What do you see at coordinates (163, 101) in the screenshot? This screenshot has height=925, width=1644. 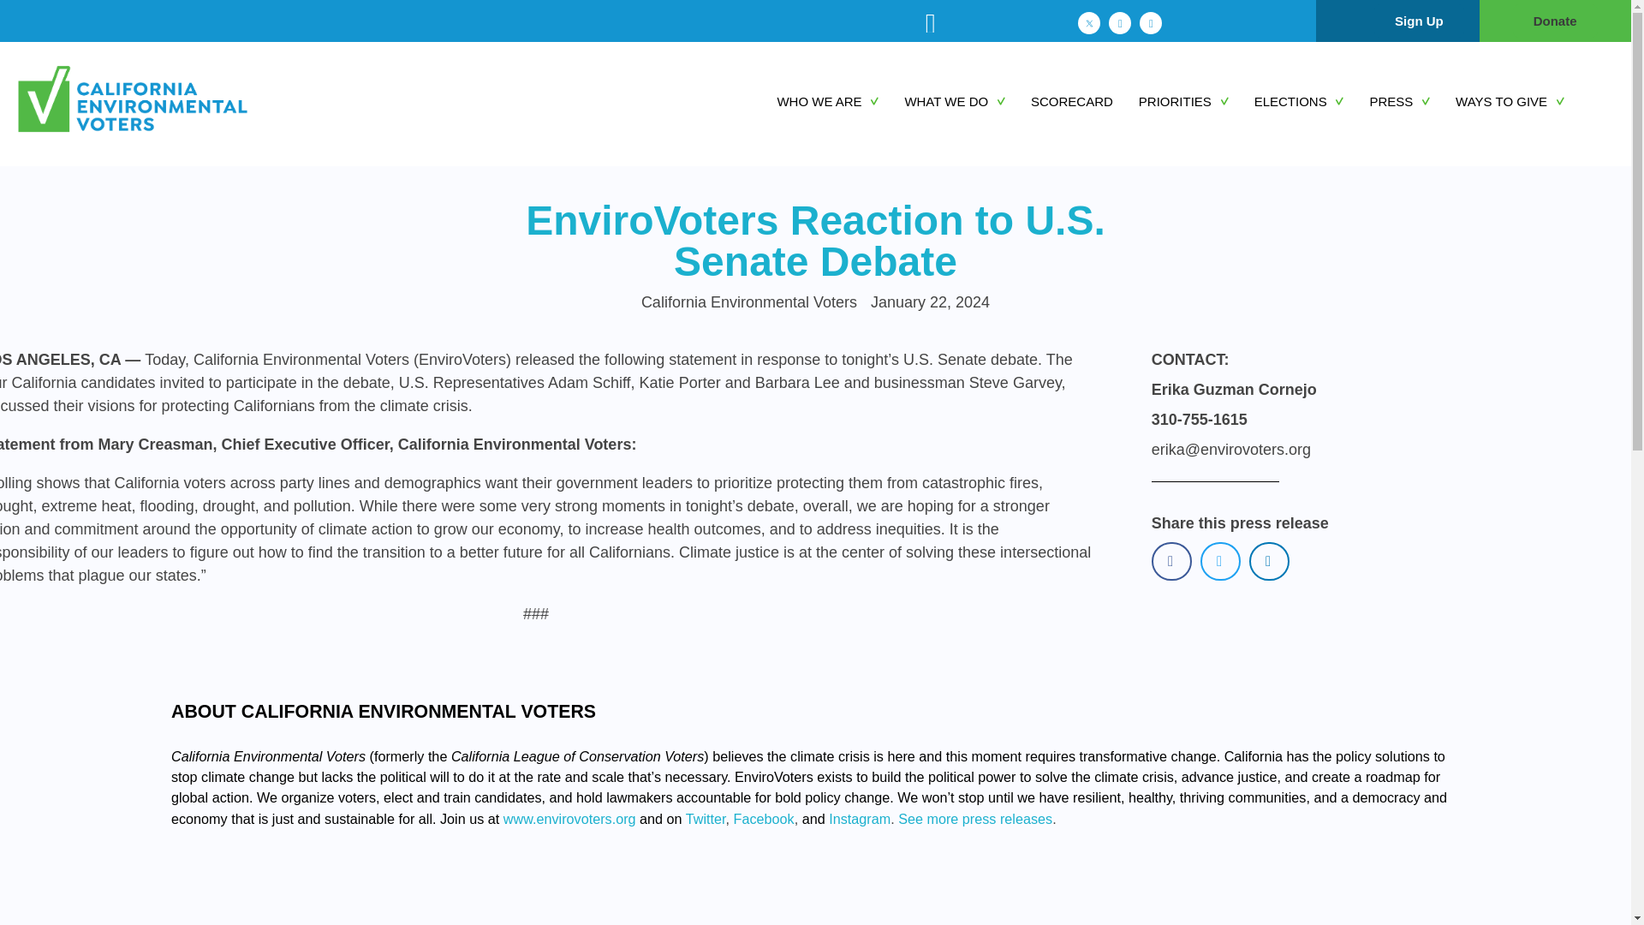 I see `California Environmental Voters` at bounding box center [163, 101].